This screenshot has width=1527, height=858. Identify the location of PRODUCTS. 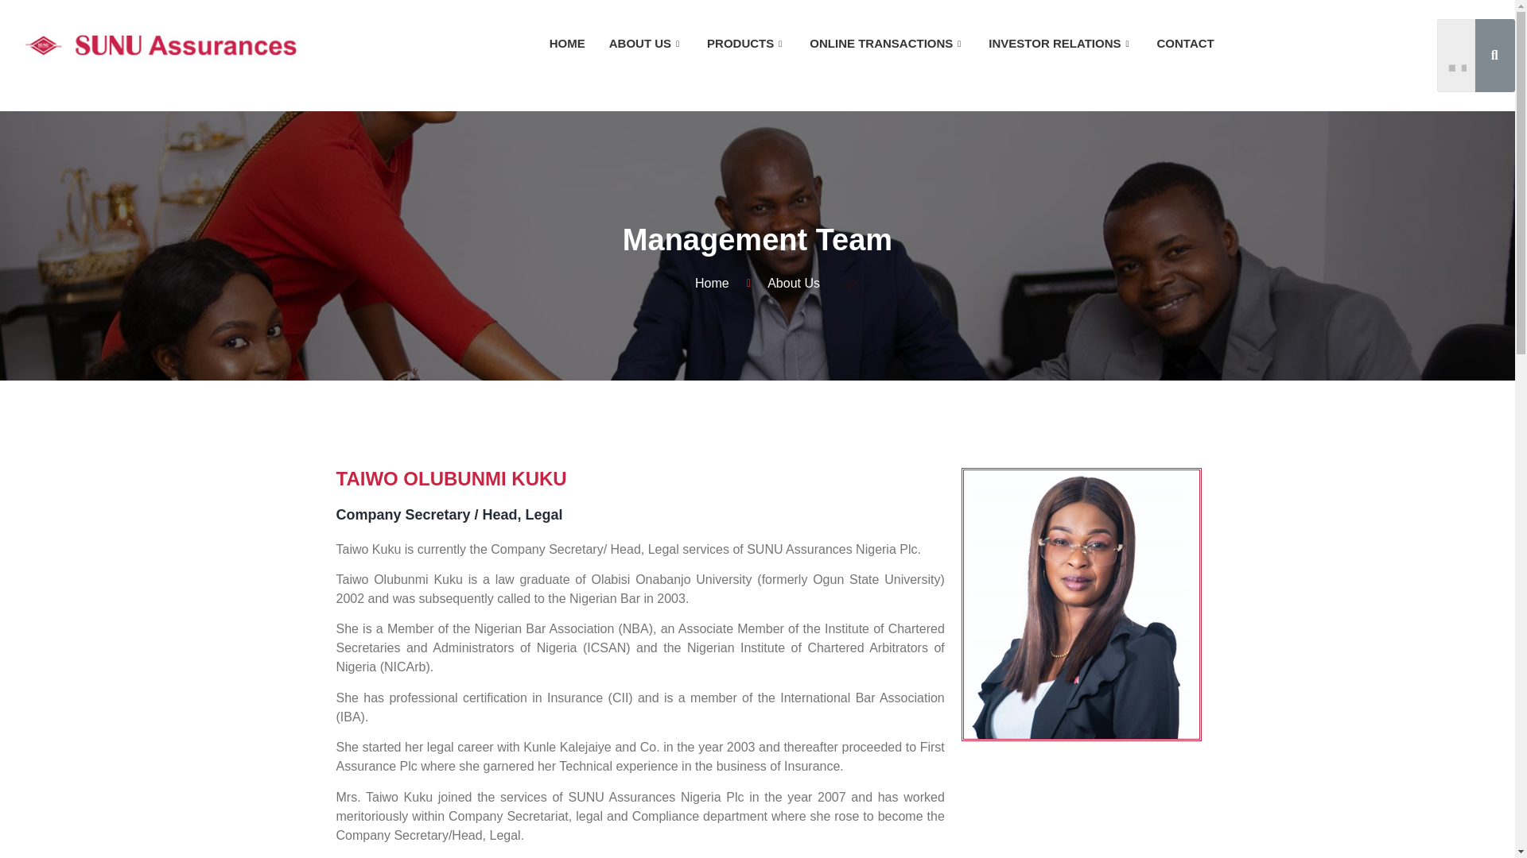
(746, 44).